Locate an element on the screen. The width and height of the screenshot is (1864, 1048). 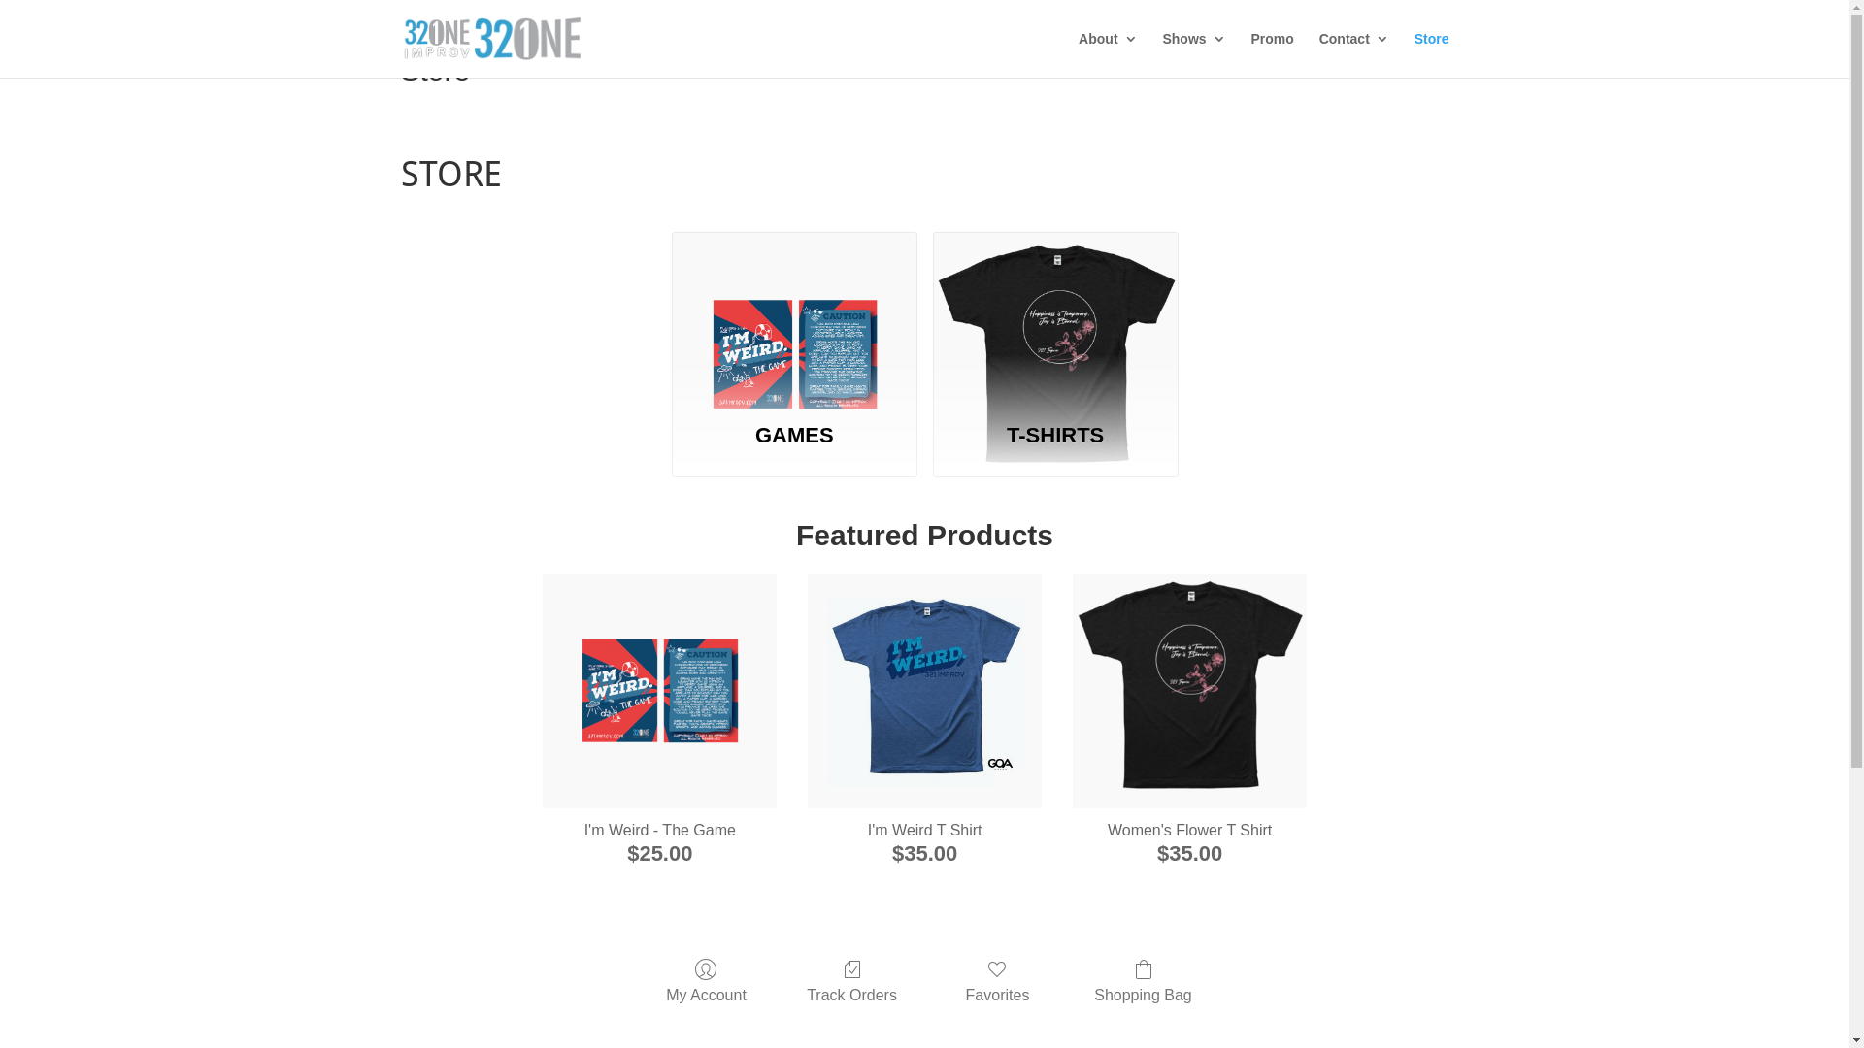
I'm Weird - The Game is located at coordinates (660, 831).